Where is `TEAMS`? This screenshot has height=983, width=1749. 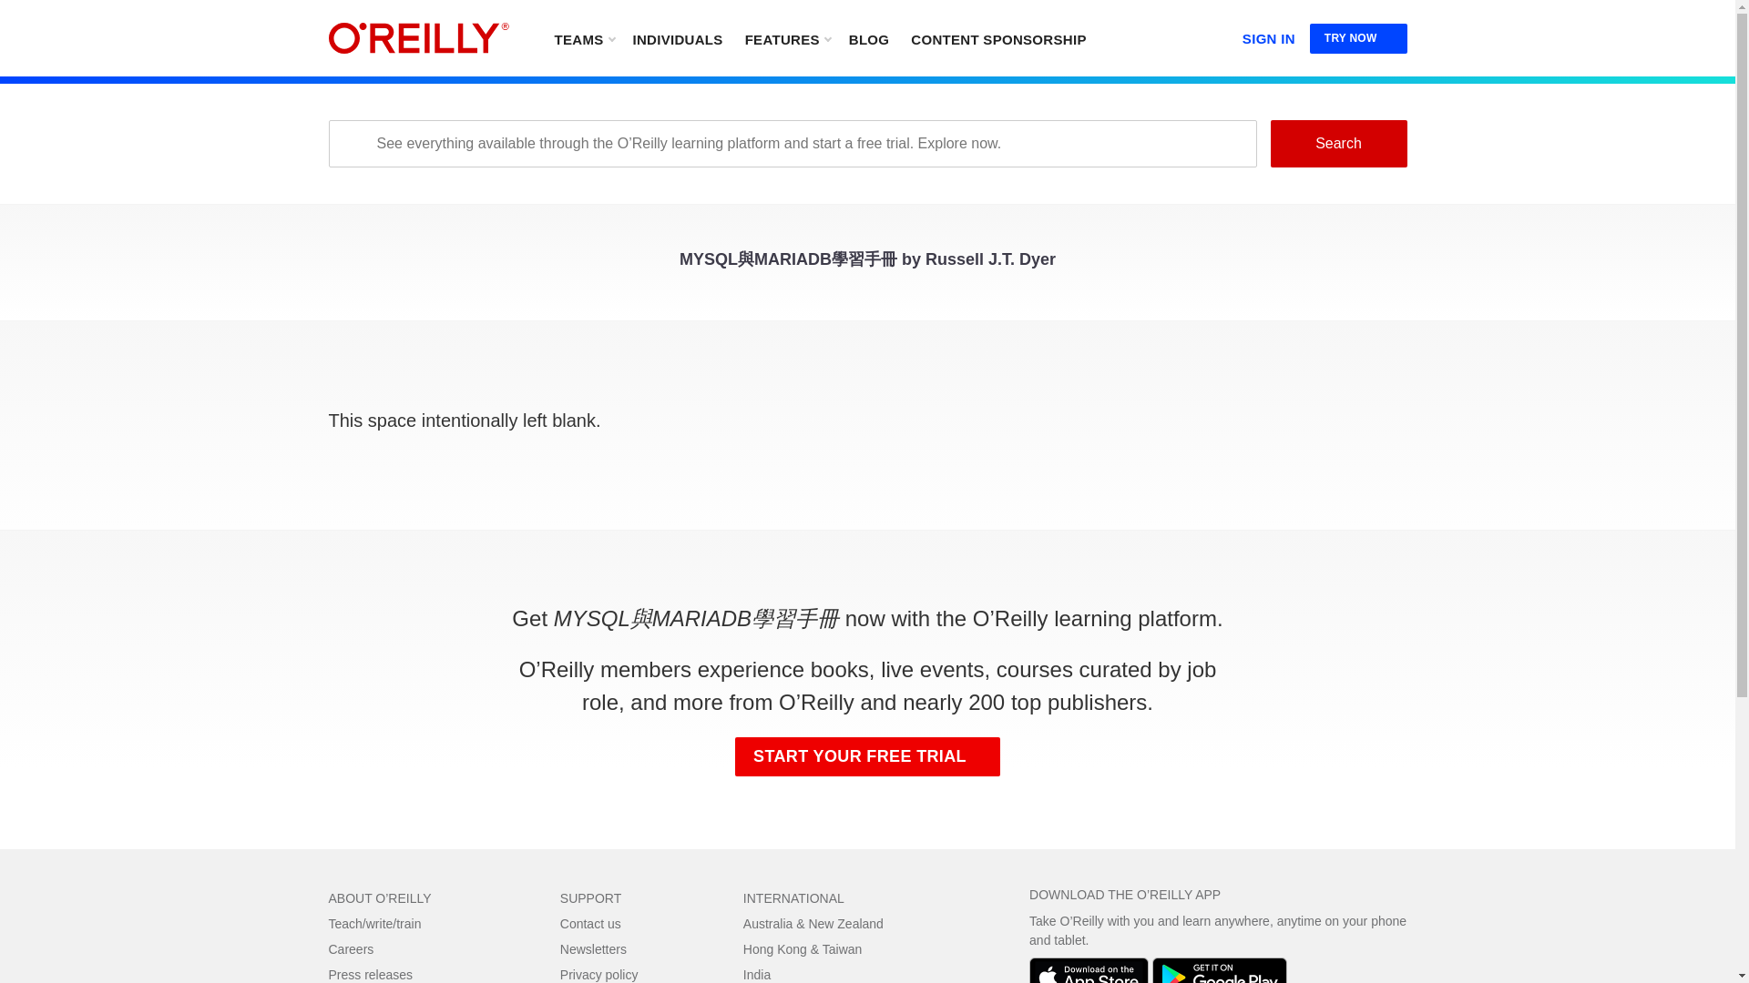 TEAMS is located at coordinates (583, 38).